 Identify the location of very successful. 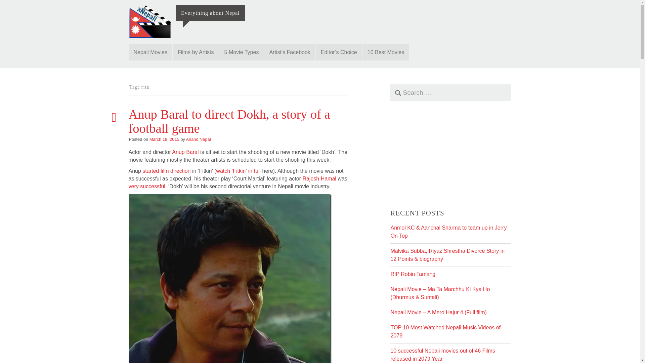
(146, 186).